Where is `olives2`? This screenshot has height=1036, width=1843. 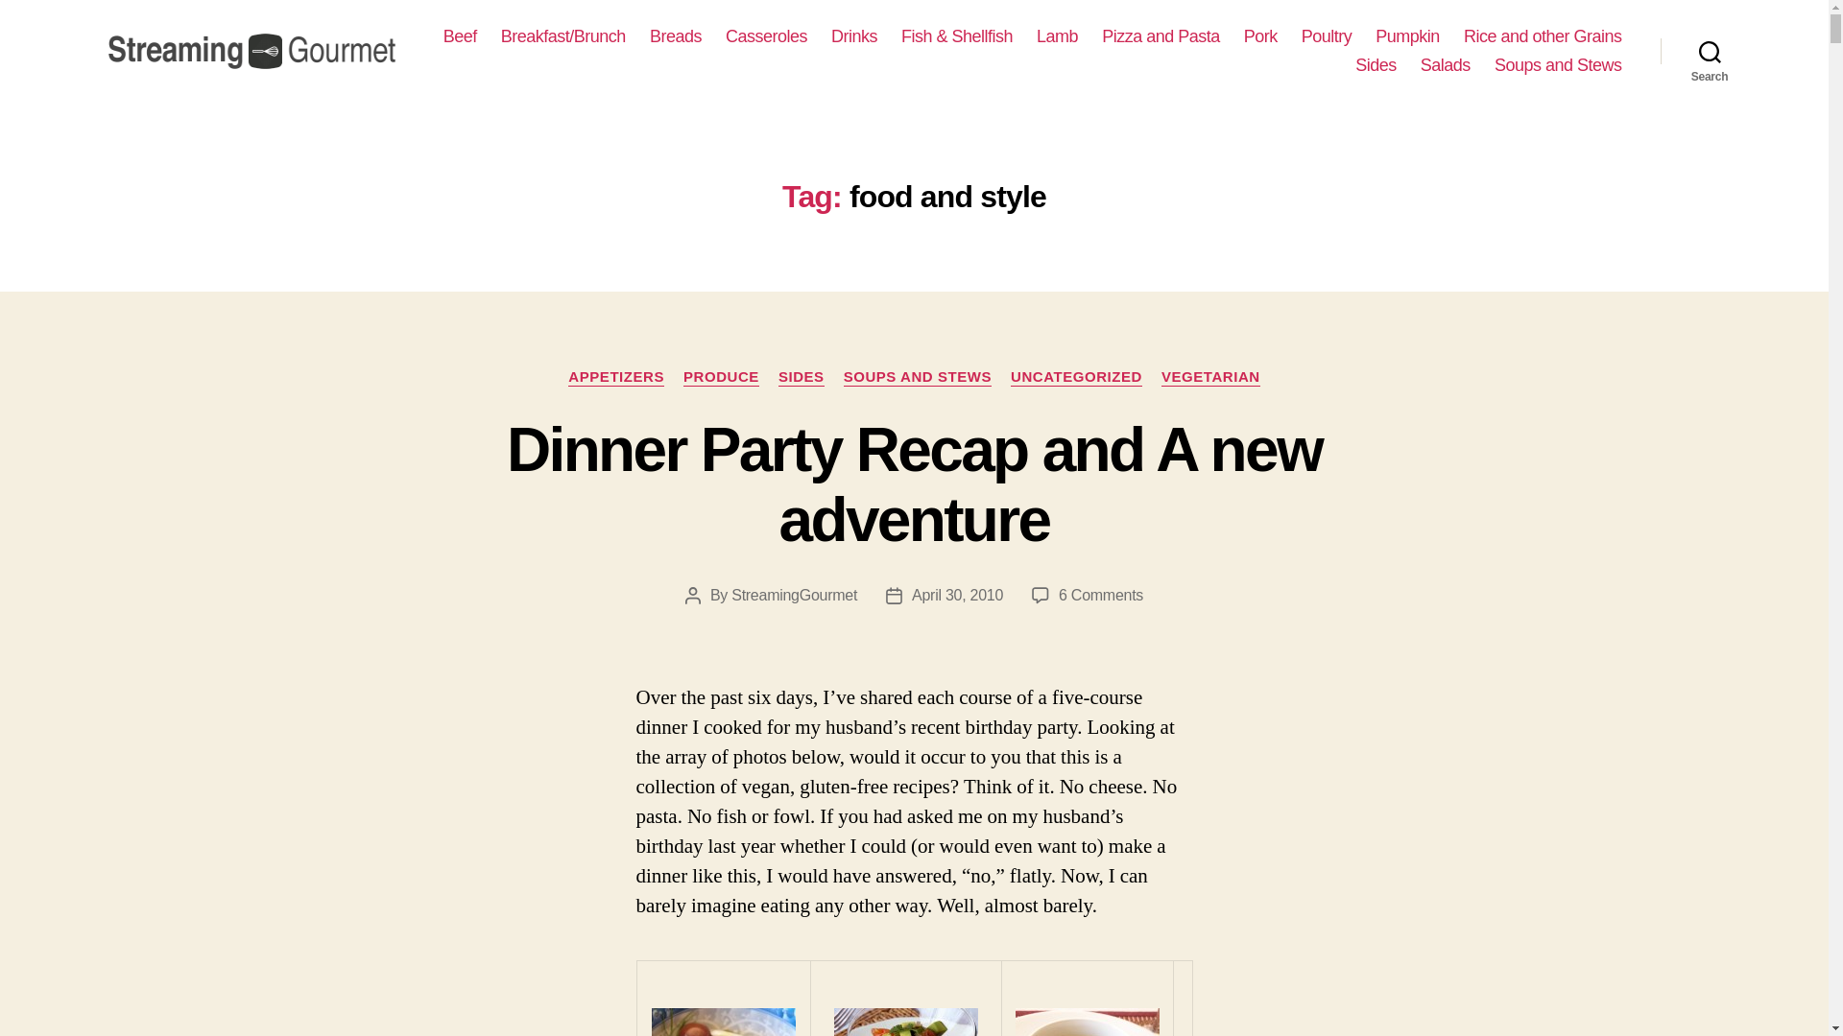 olives2 is located at coordinates (724, 1022).